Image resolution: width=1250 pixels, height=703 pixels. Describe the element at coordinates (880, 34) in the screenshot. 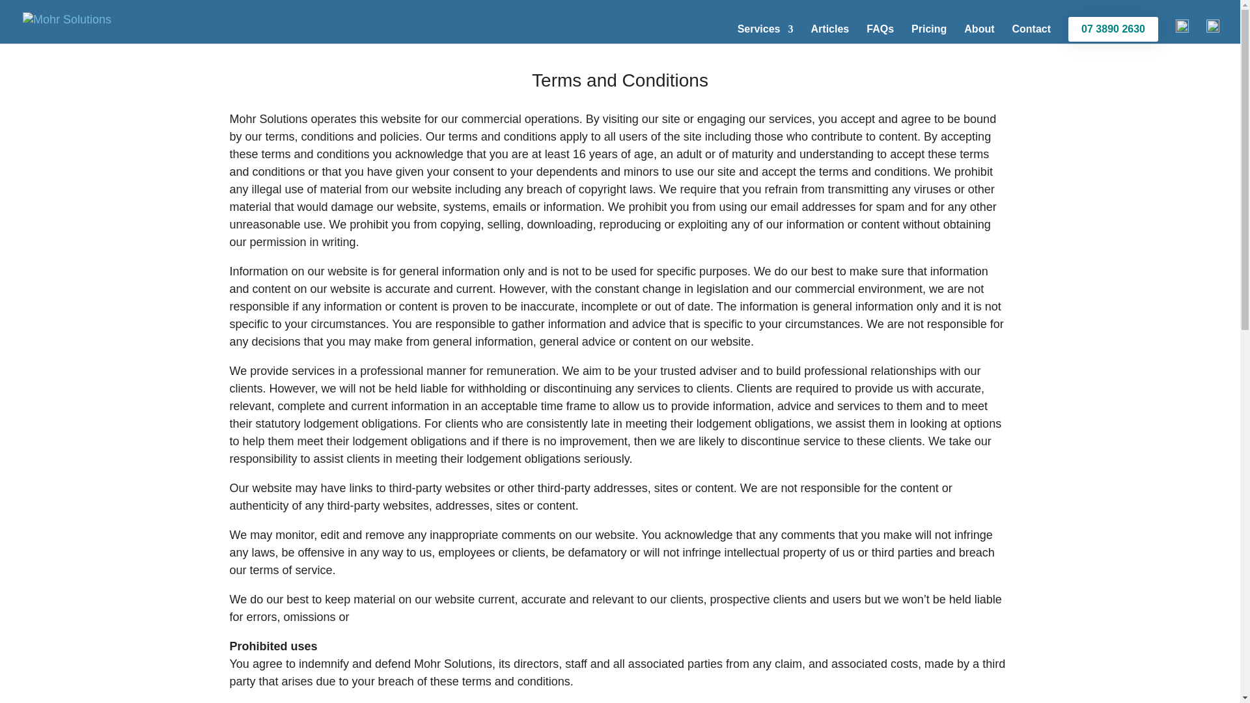

I see `FAQs` at that location.